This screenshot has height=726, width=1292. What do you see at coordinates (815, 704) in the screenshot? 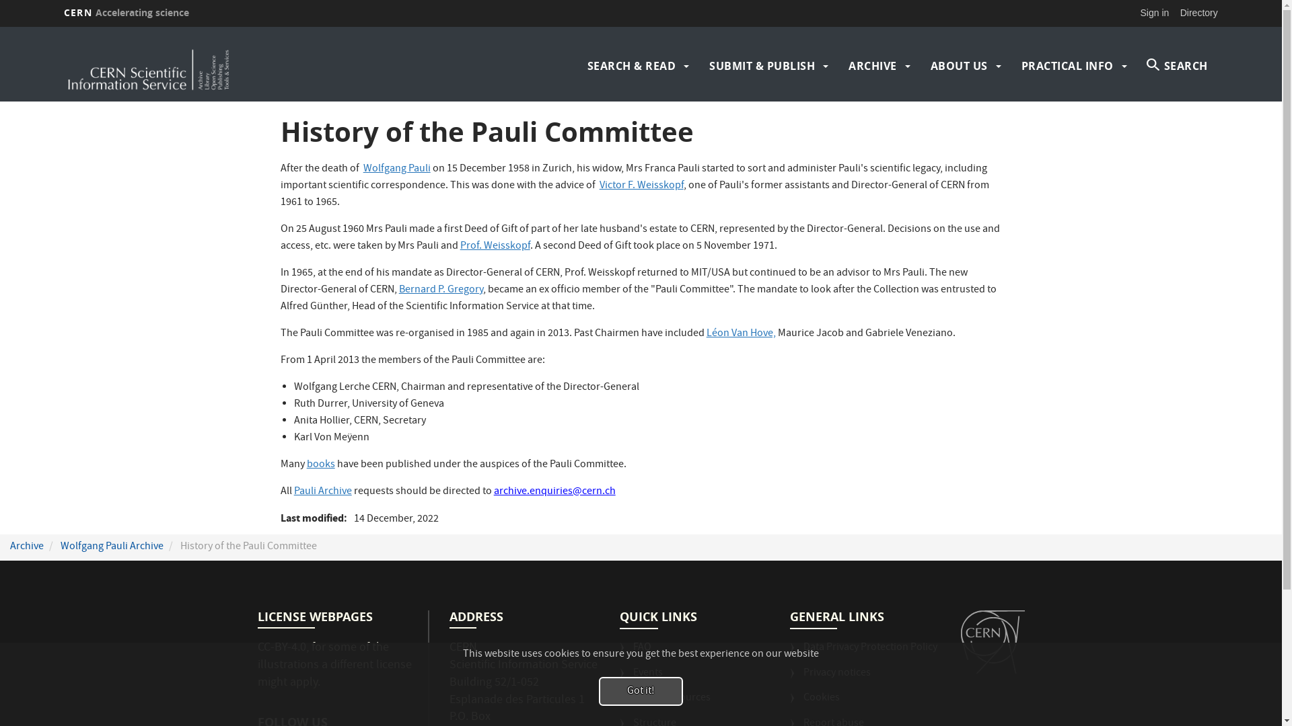
I see `Cookies` at bounding box center [815, 704].